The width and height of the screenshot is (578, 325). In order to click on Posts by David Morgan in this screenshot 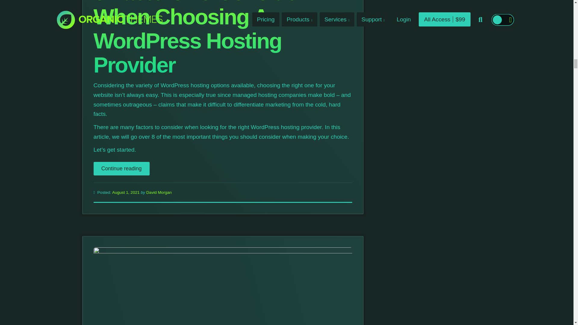, I will do `click(159, 192)`.